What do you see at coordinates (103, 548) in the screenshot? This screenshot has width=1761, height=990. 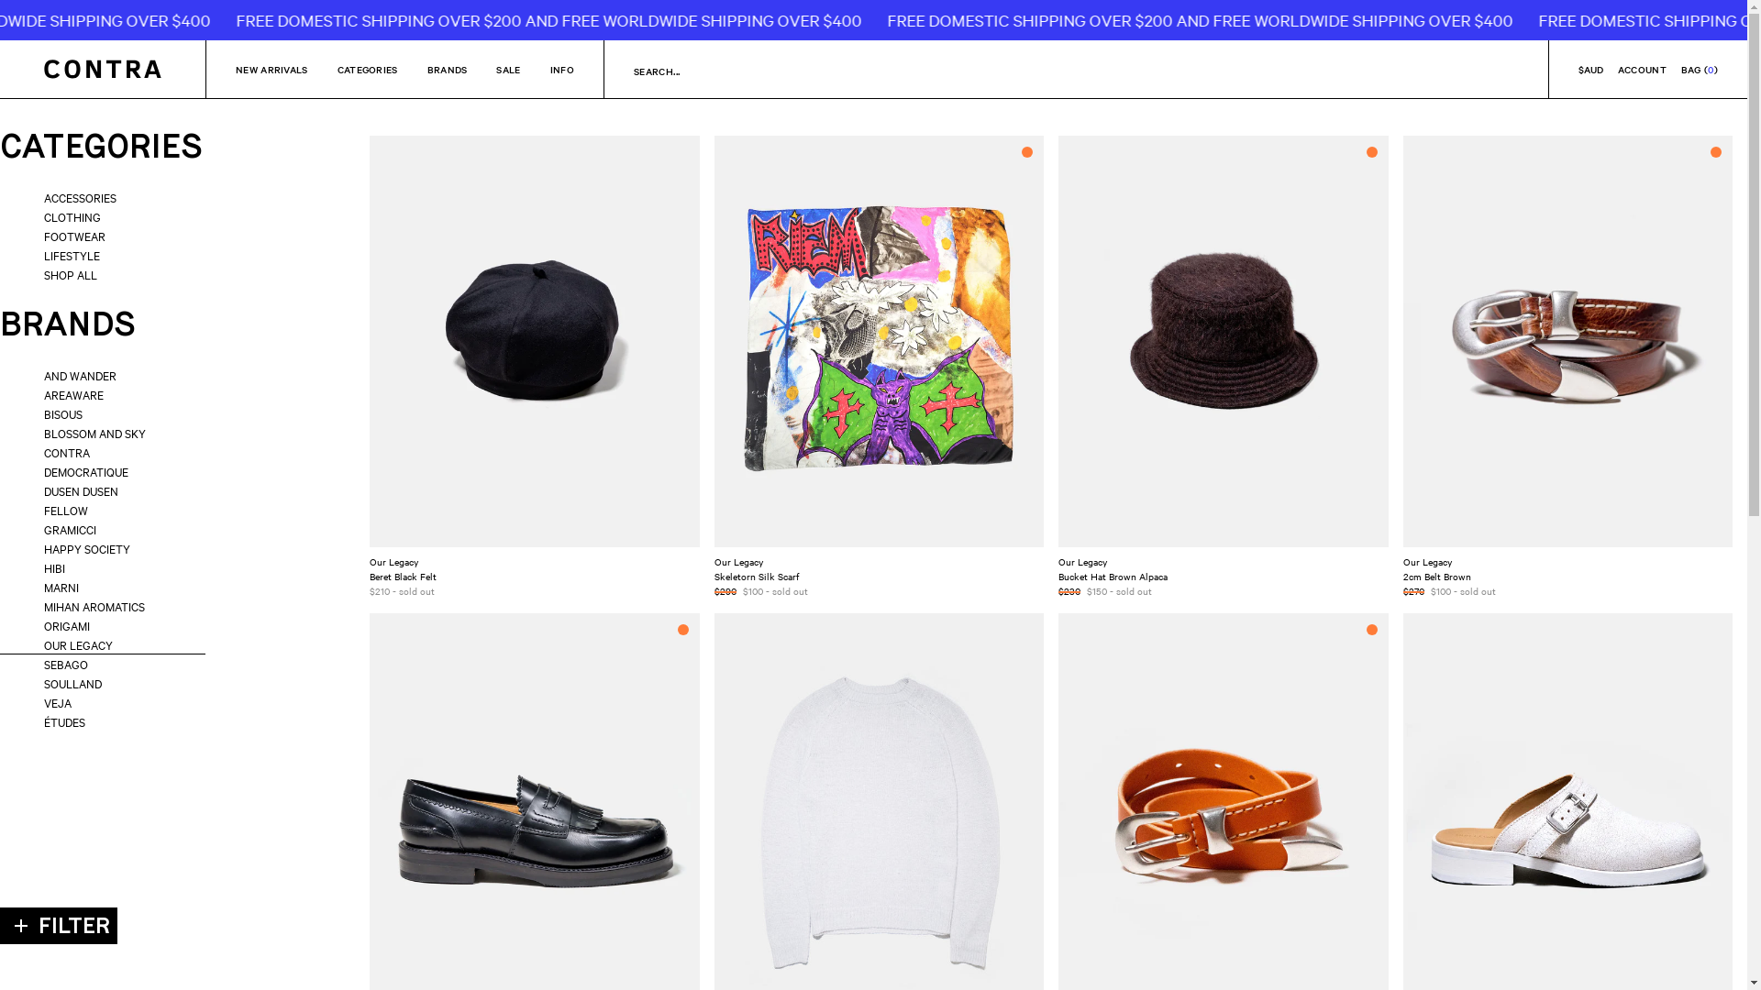 I see `HAPPY SOCIETY` at bounding box center [103, 548].